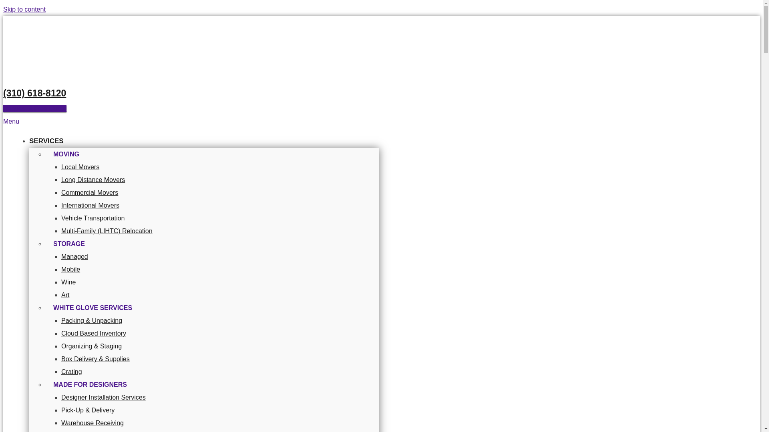 This screenshot has width=769, height=432. Describe the element at coordinates (11, 121) in the screenshot. I see `Menu` at that location.